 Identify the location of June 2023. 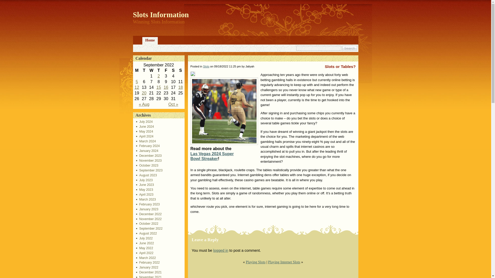
(145, 185).